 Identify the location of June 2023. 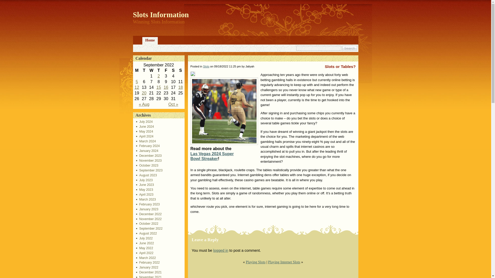
(145, 185).